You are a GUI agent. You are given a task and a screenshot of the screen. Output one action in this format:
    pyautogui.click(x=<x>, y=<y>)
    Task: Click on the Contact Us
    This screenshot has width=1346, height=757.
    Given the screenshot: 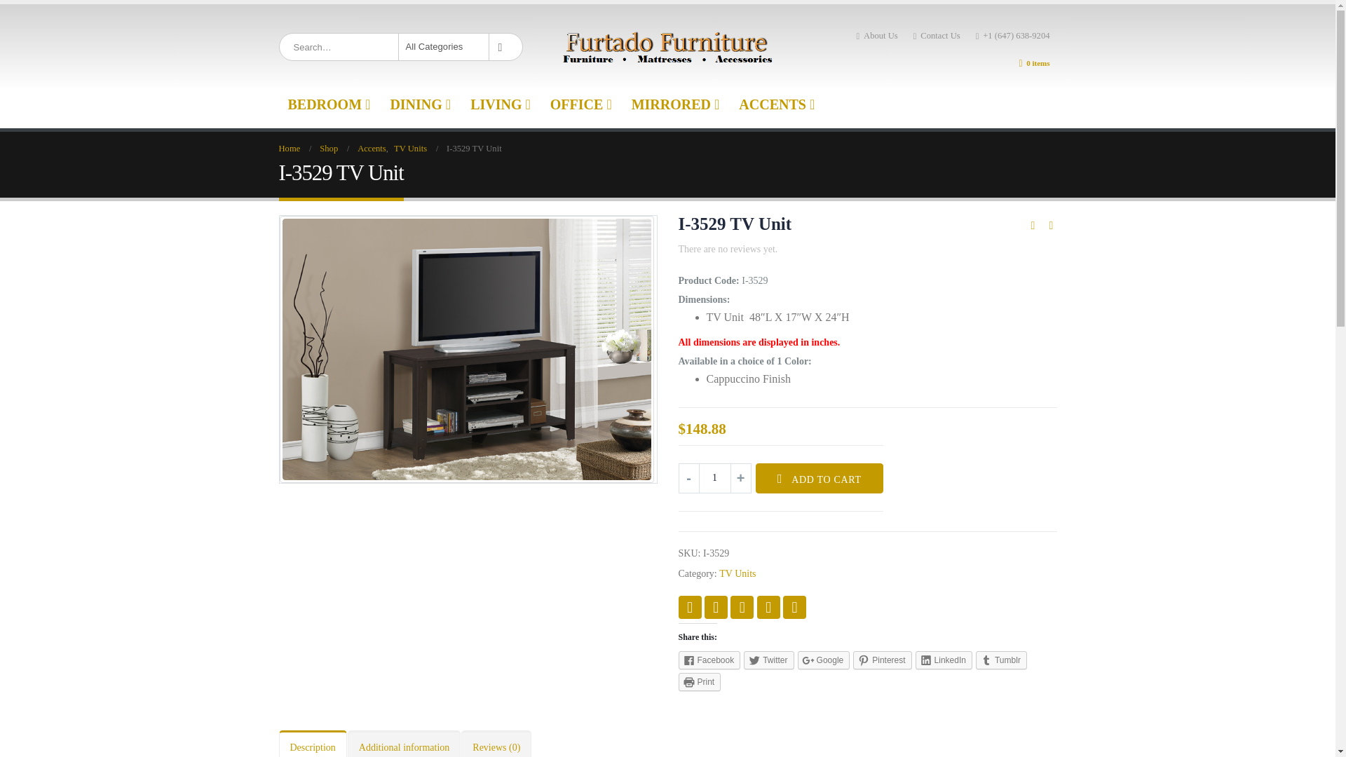 What is the action you would take?
    pyautogui.click(x=937, y=36)
    